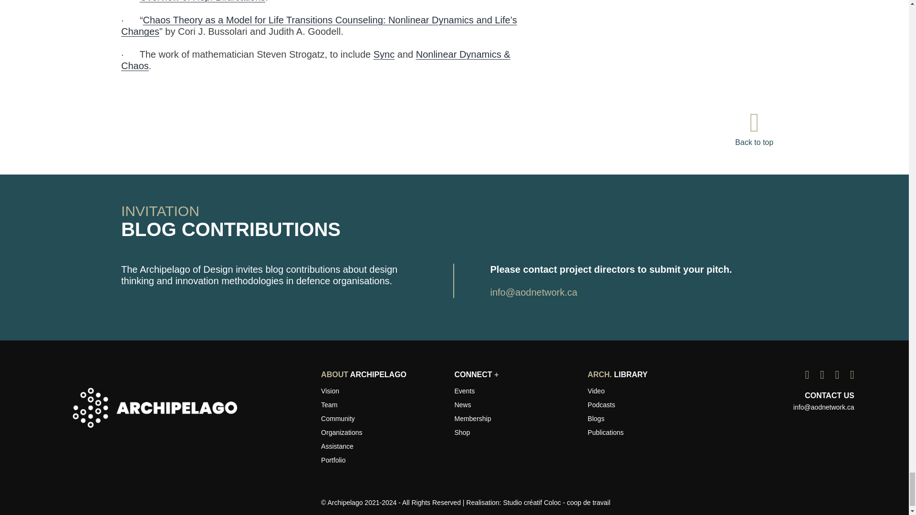 The image size is (916, 515). I want to click on Vision, so click(330, 391).